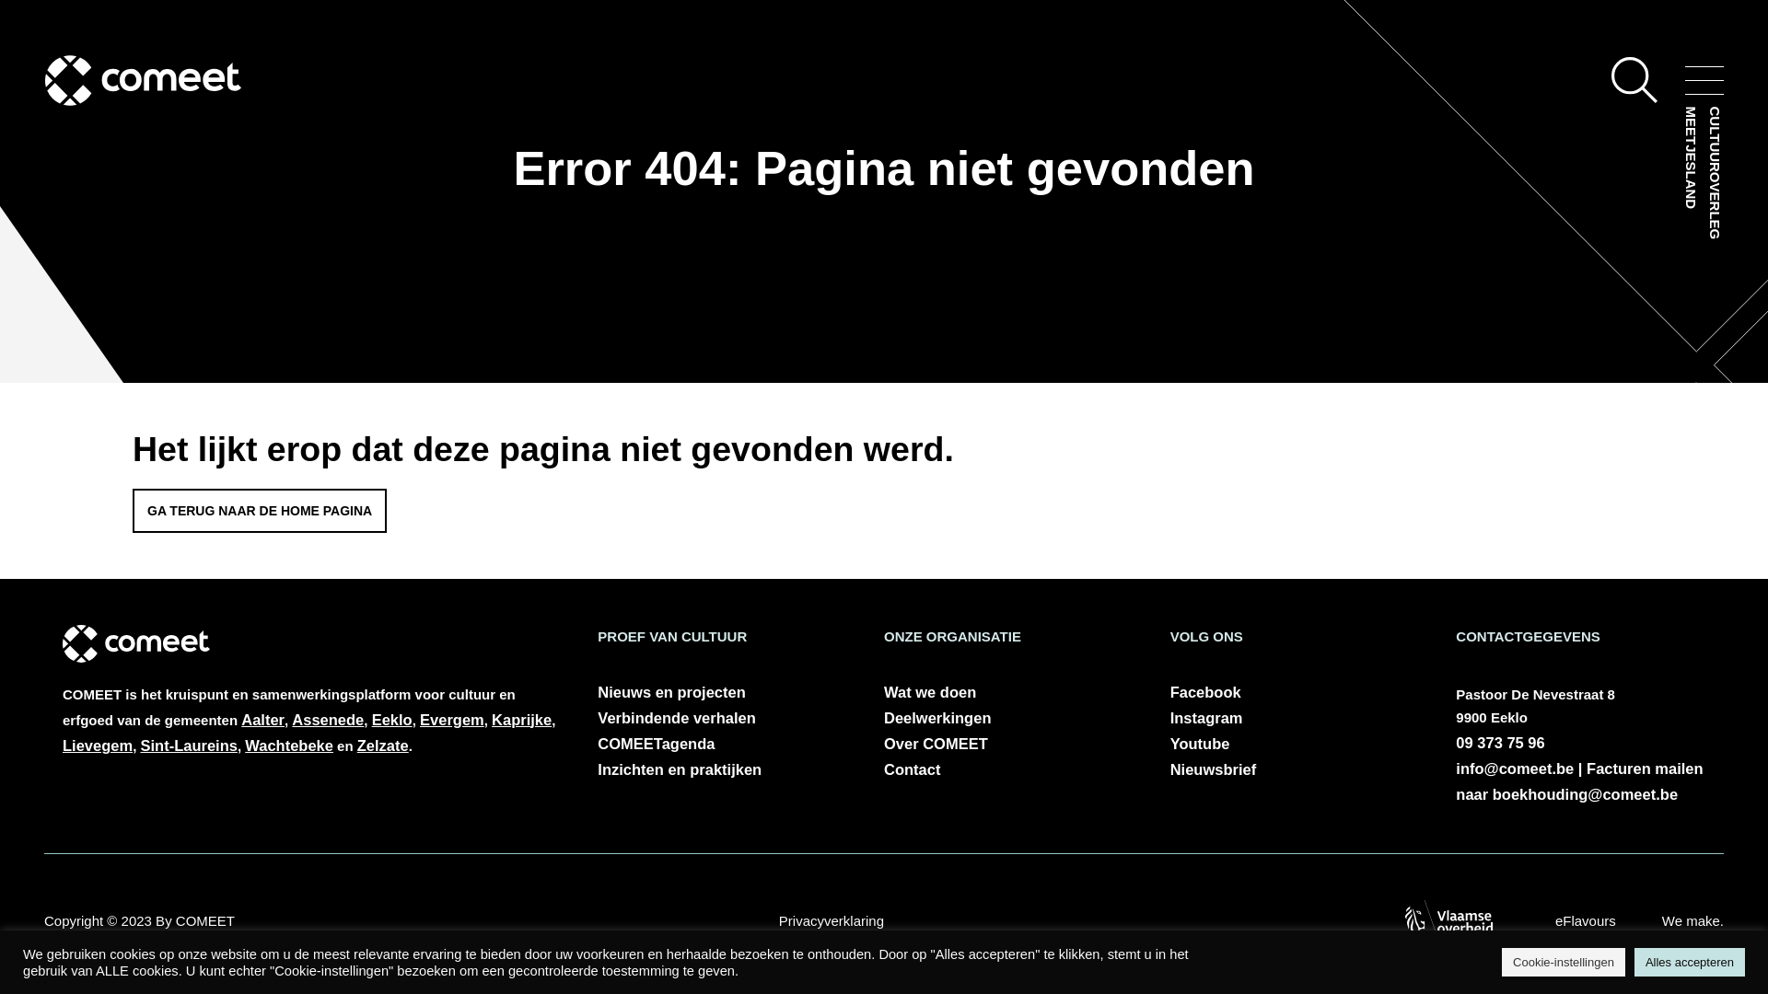 This screenshot has width=1768, height=994. What do you see at coordinates (289, 745) in the screenshot?
I see `Wachtebeke` at bounding box center [289, 745].